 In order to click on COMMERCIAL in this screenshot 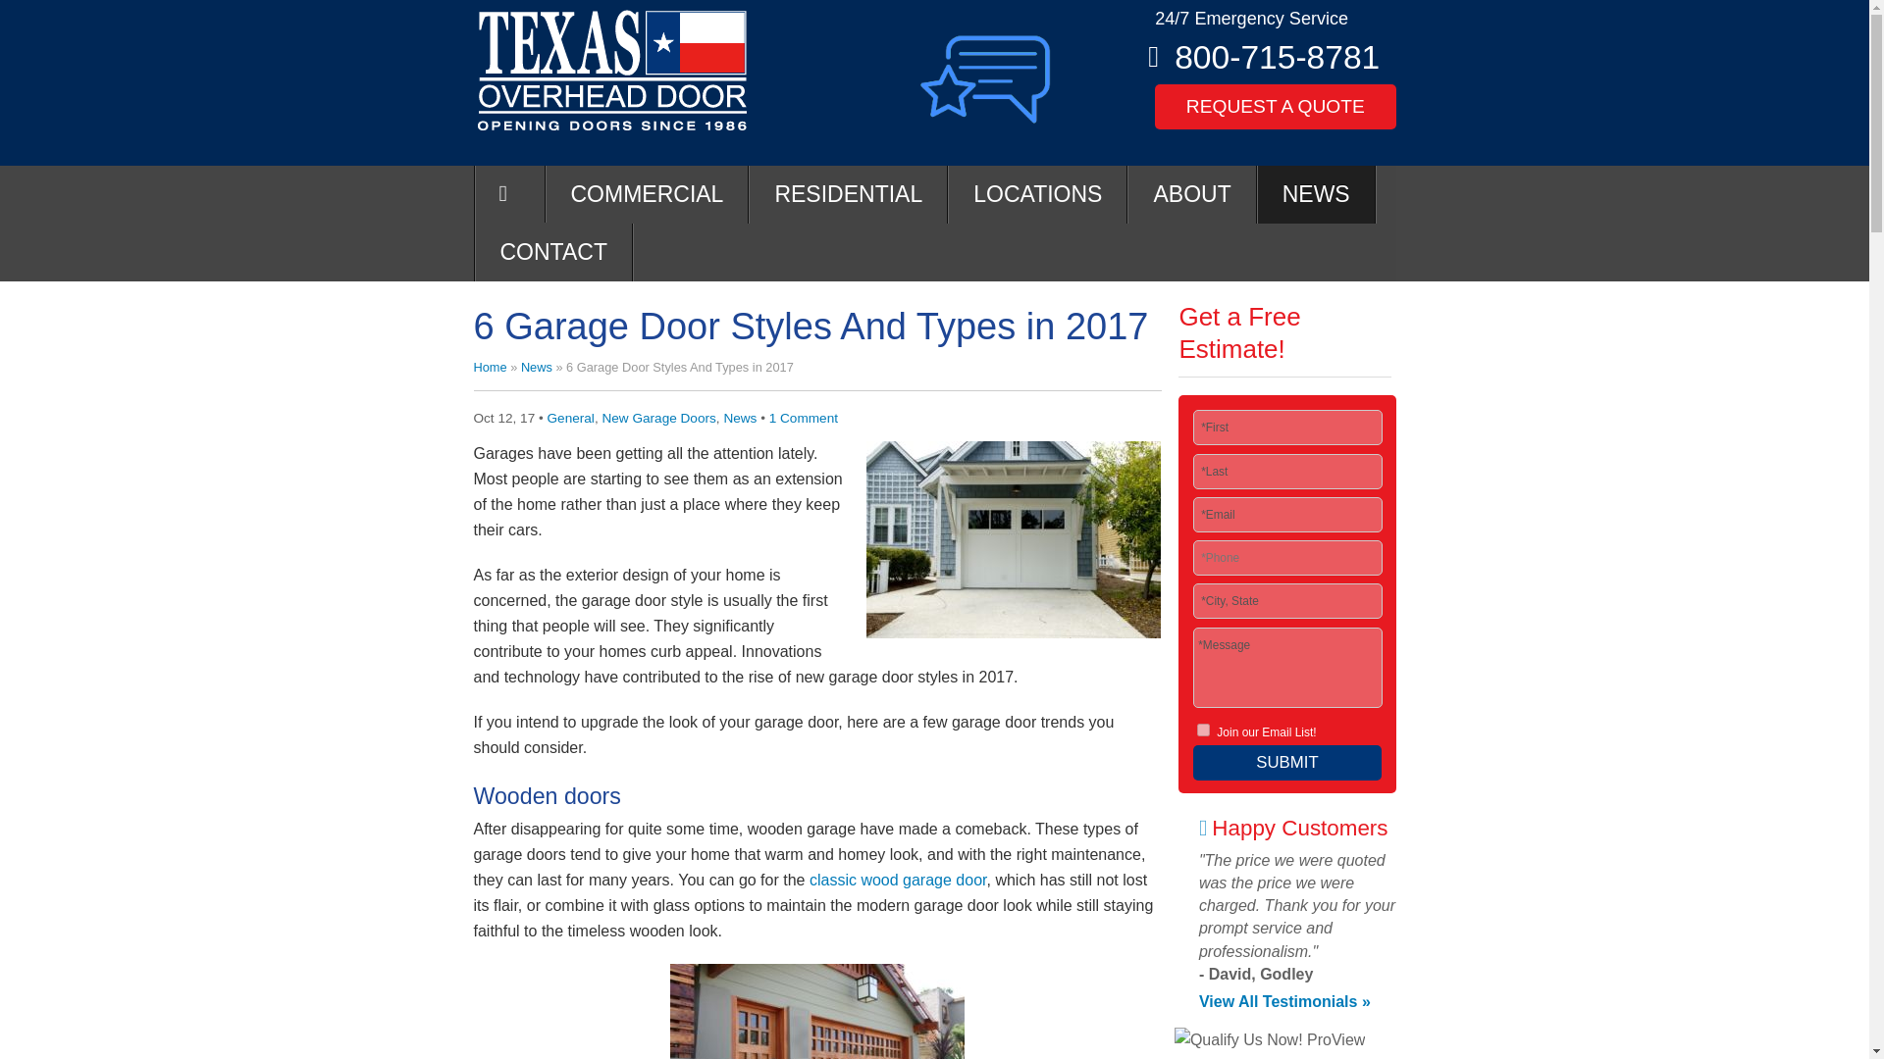, I will do `click(647, 194)`.